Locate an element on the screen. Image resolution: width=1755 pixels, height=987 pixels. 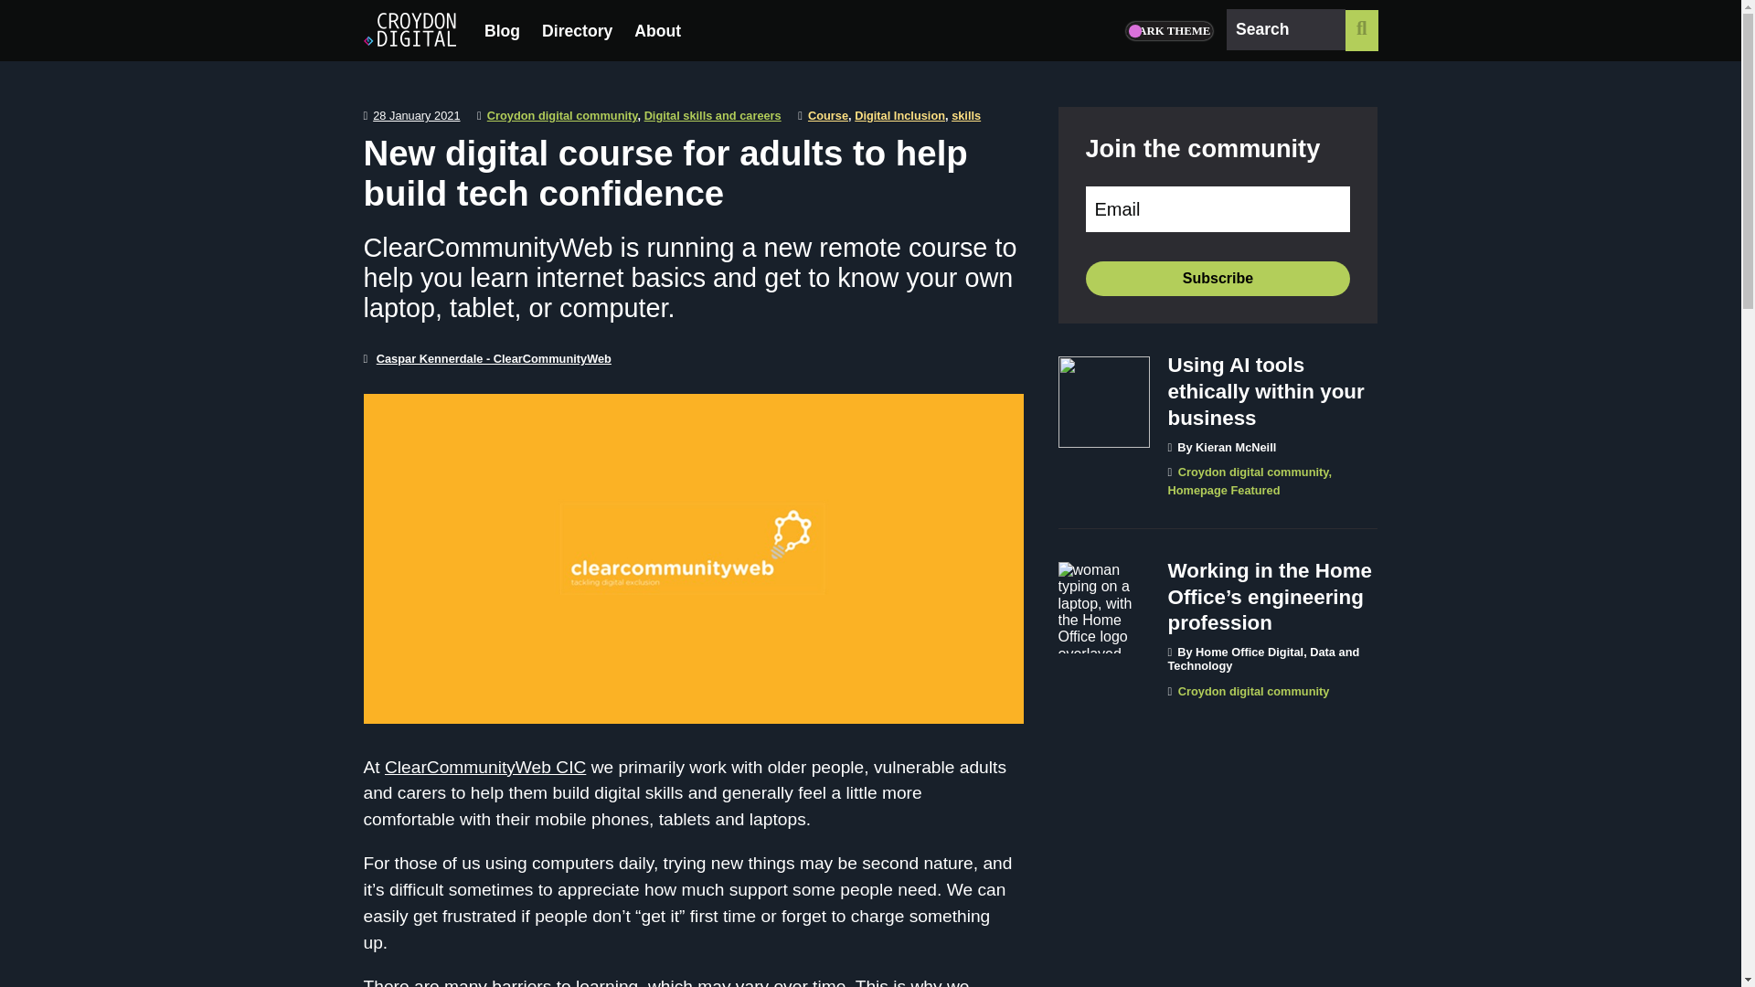
skills is located at coordinates (965, 115).